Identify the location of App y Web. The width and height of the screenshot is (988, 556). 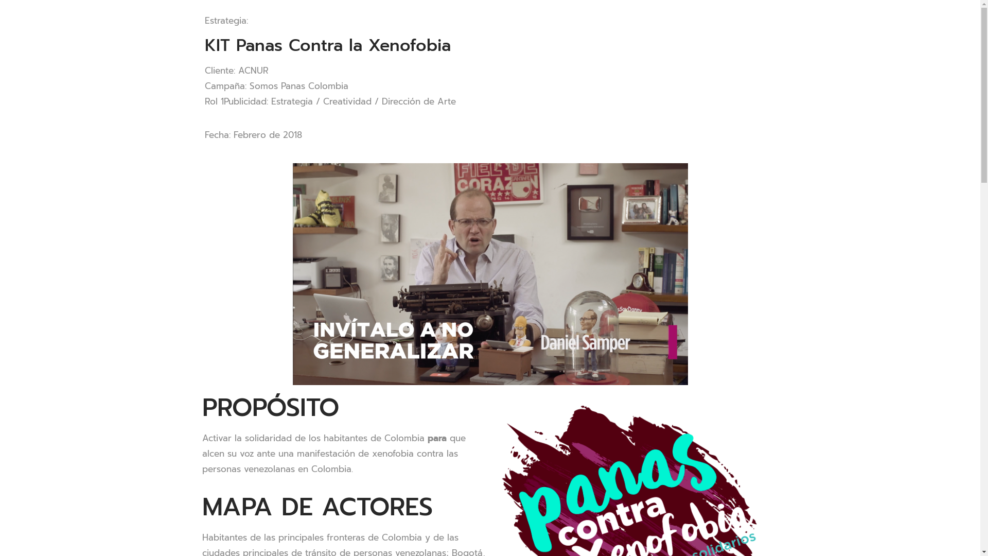
(638, 493).